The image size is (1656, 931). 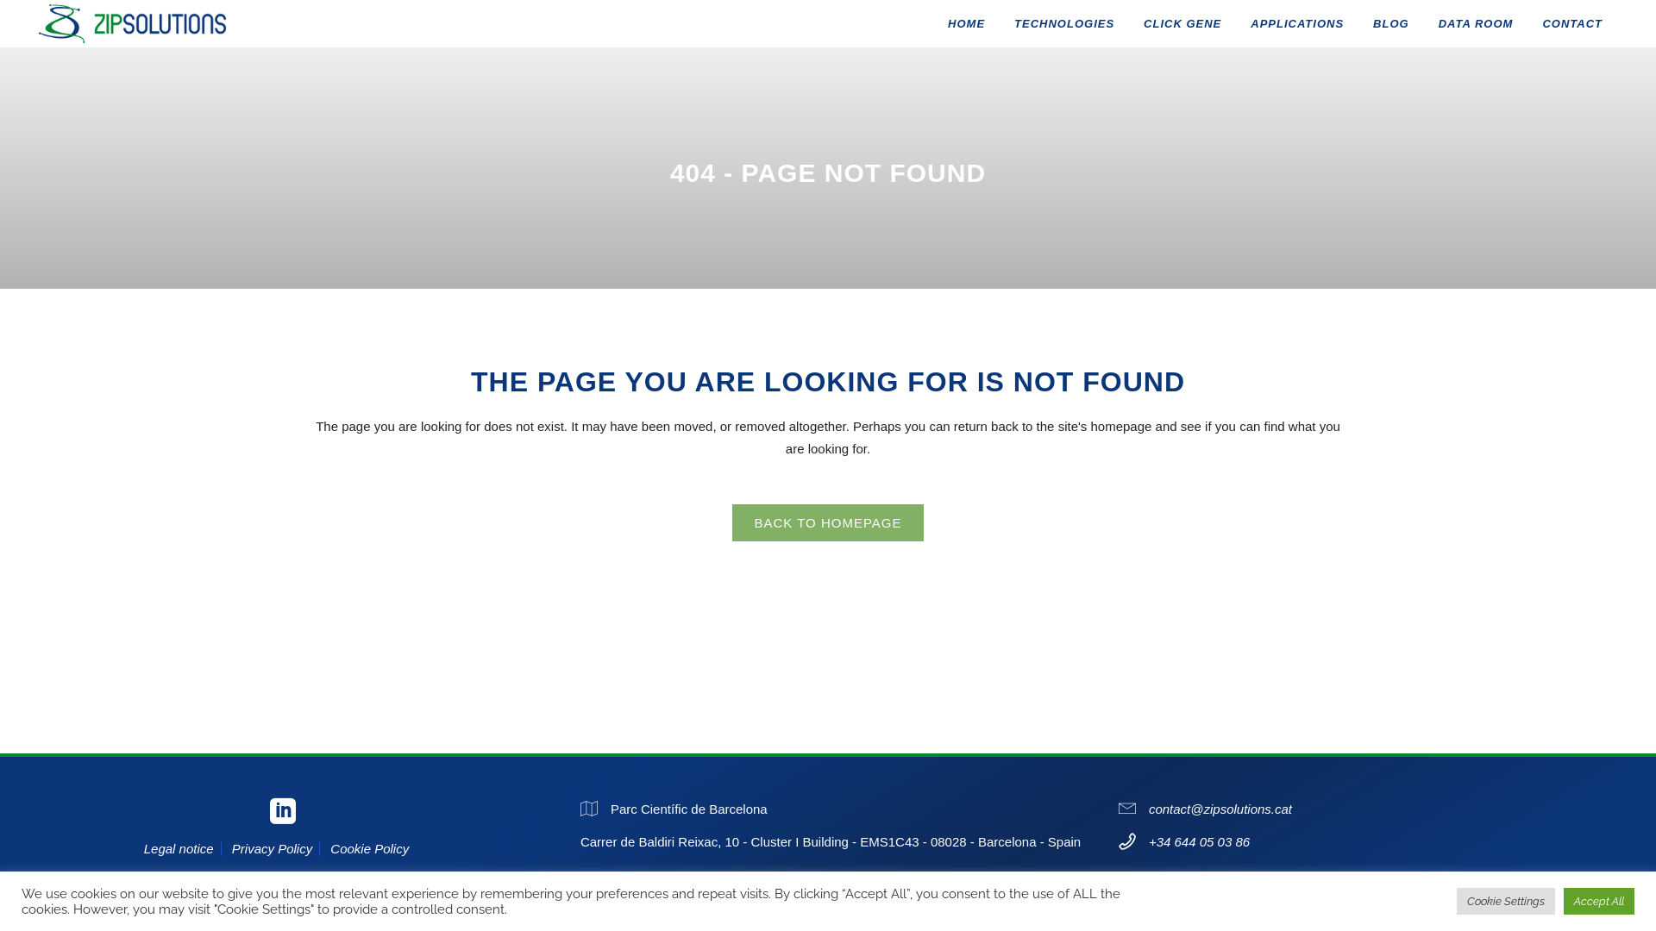 I want to click on DATA ROOM, so click(x=1477, y=24).